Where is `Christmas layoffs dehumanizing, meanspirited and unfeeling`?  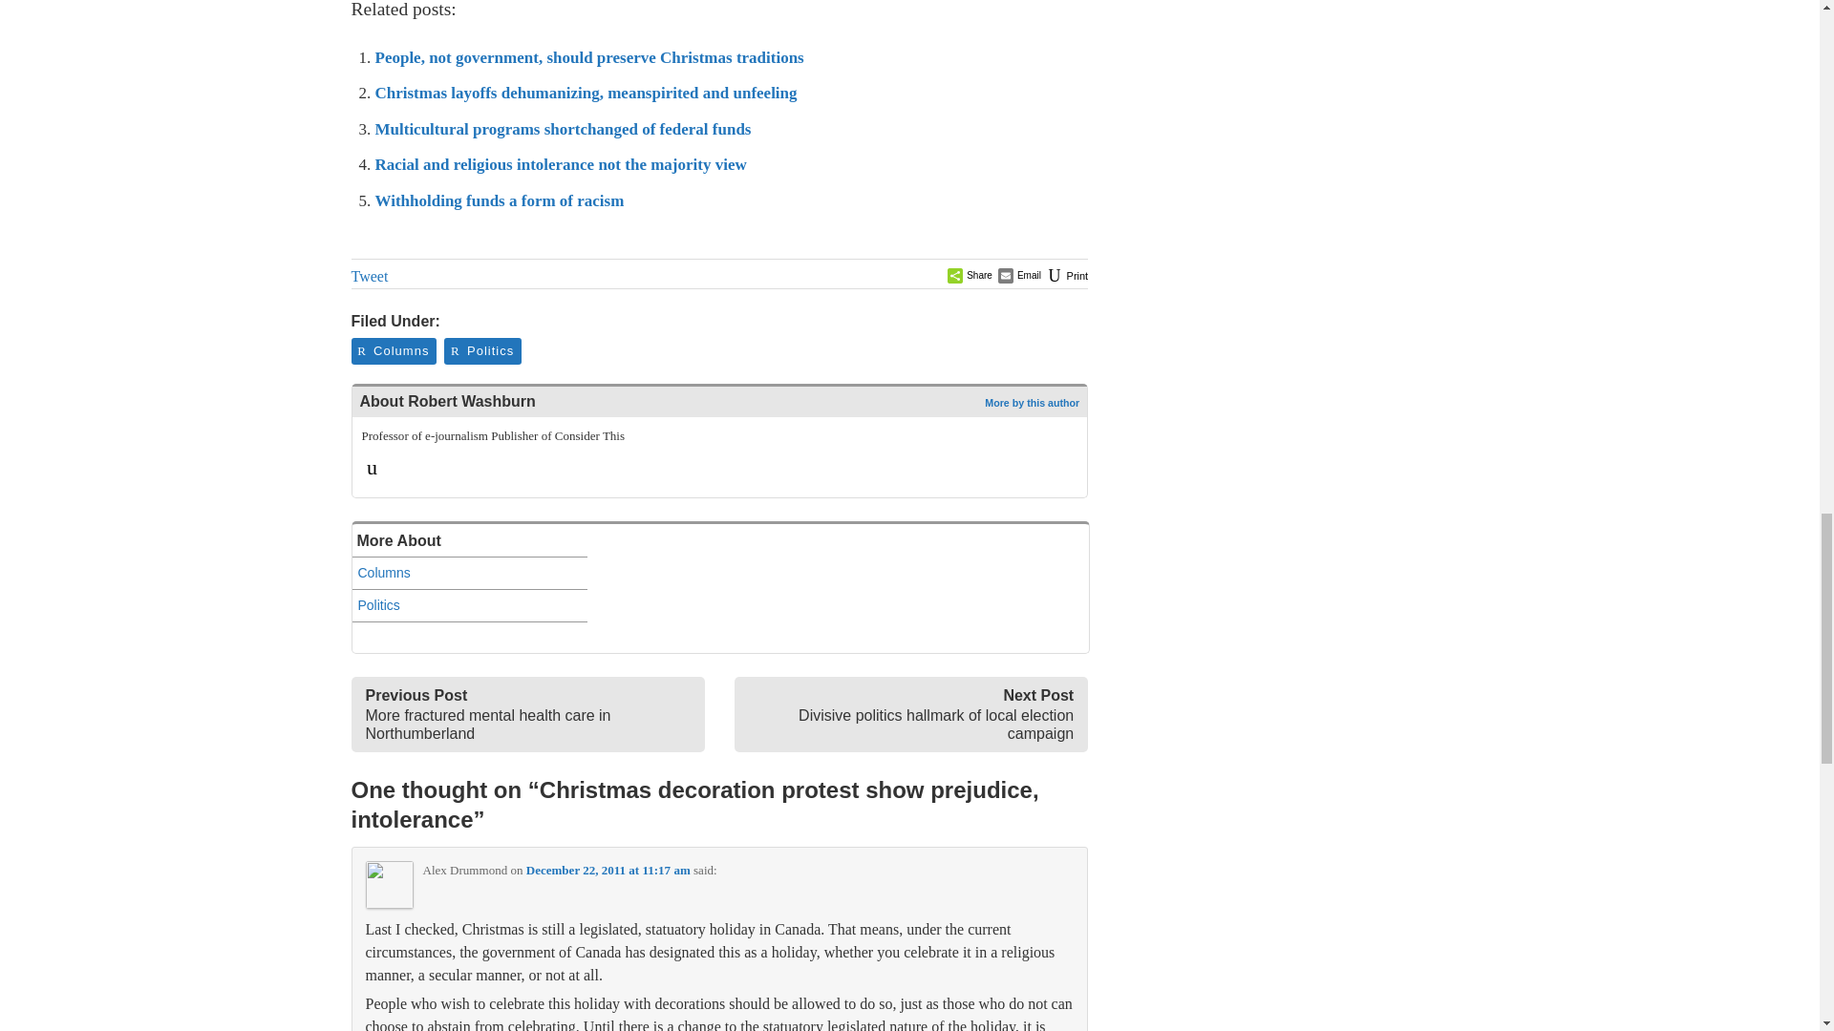
Christmas layoffs dehumanizing, meanspirited and unfeeling is located at coordinates (585, 92).